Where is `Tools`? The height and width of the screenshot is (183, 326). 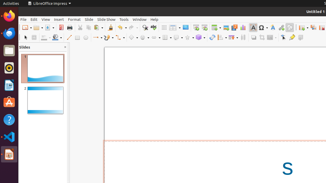 Tools is located at coordinates (124, 19).